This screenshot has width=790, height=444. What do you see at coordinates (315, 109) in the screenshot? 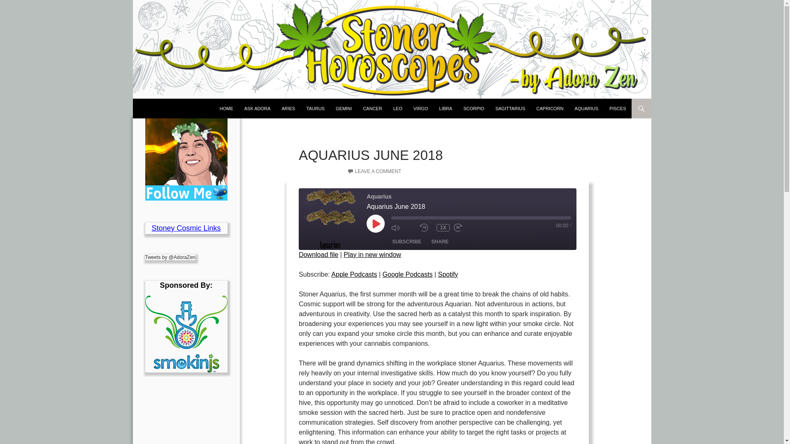
I see `TAURUS` at bounding box center [315, 109].